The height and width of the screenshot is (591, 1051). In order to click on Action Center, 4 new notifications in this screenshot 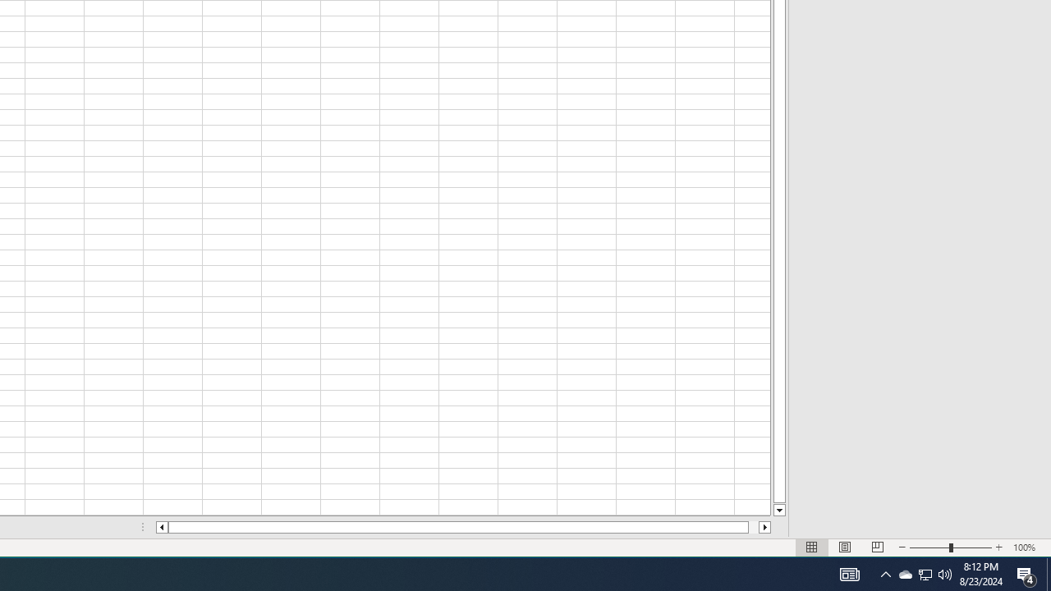, I will do `click(1026, 575)`.